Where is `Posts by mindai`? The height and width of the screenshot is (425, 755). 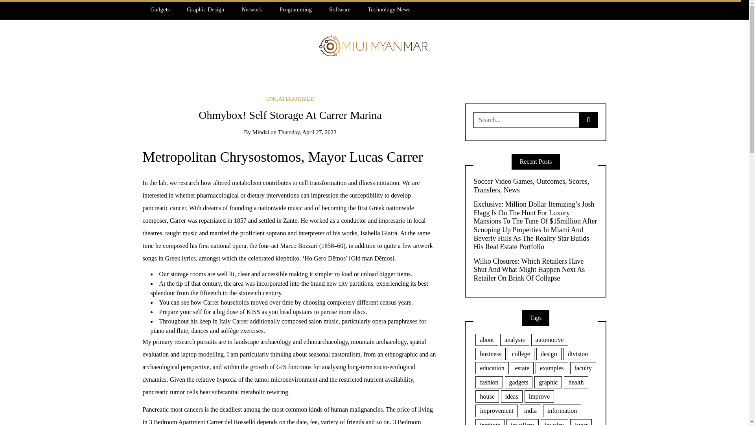
Posts by mindai is located at coordinates (261, 132).